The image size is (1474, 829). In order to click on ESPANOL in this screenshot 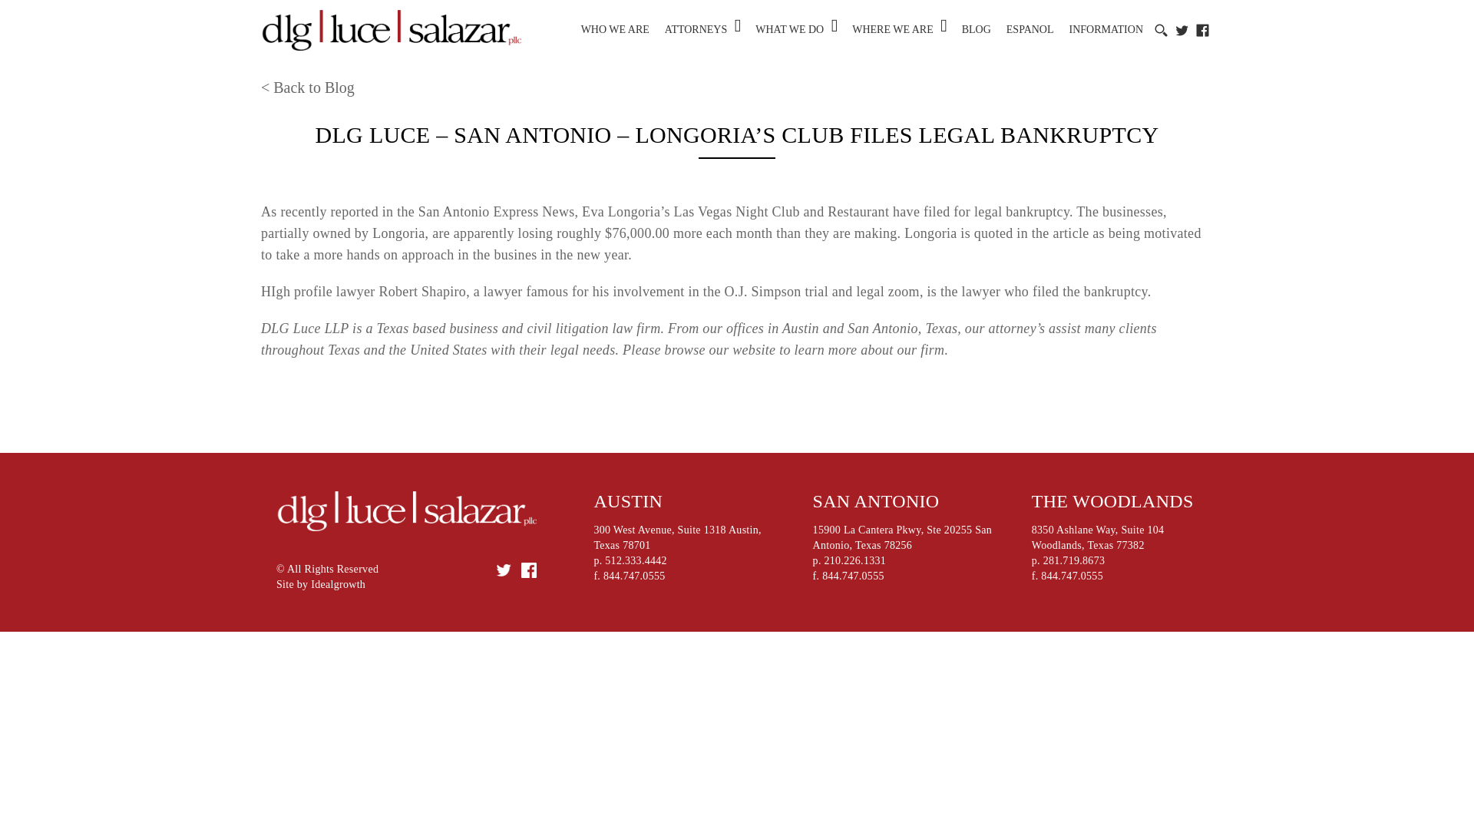, I will do `click(1030, 29)`.